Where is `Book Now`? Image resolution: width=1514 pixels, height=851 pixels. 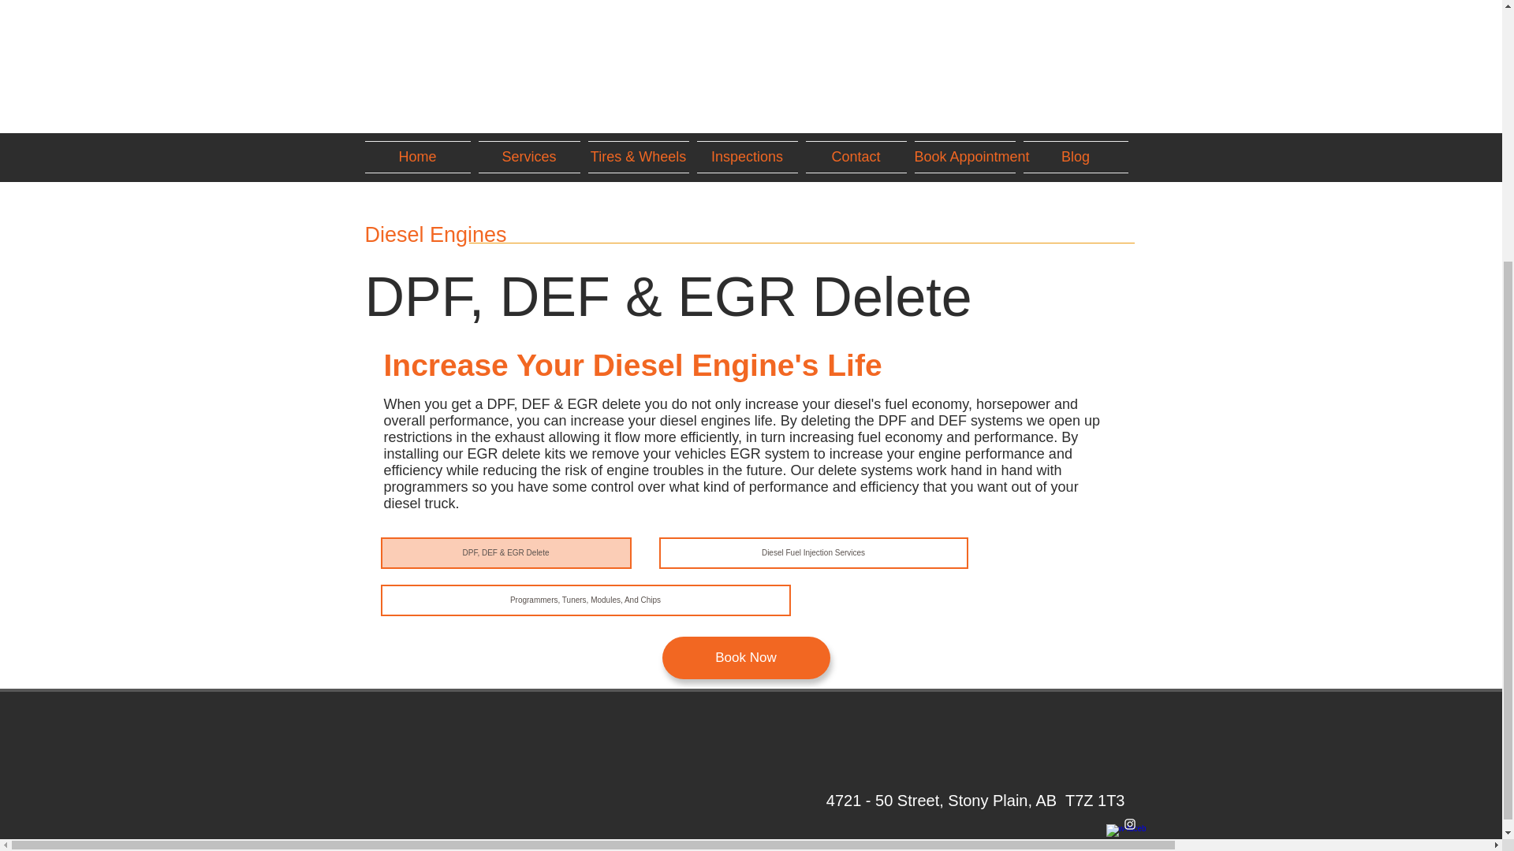
Book Now is located at coordinates (746, 657).